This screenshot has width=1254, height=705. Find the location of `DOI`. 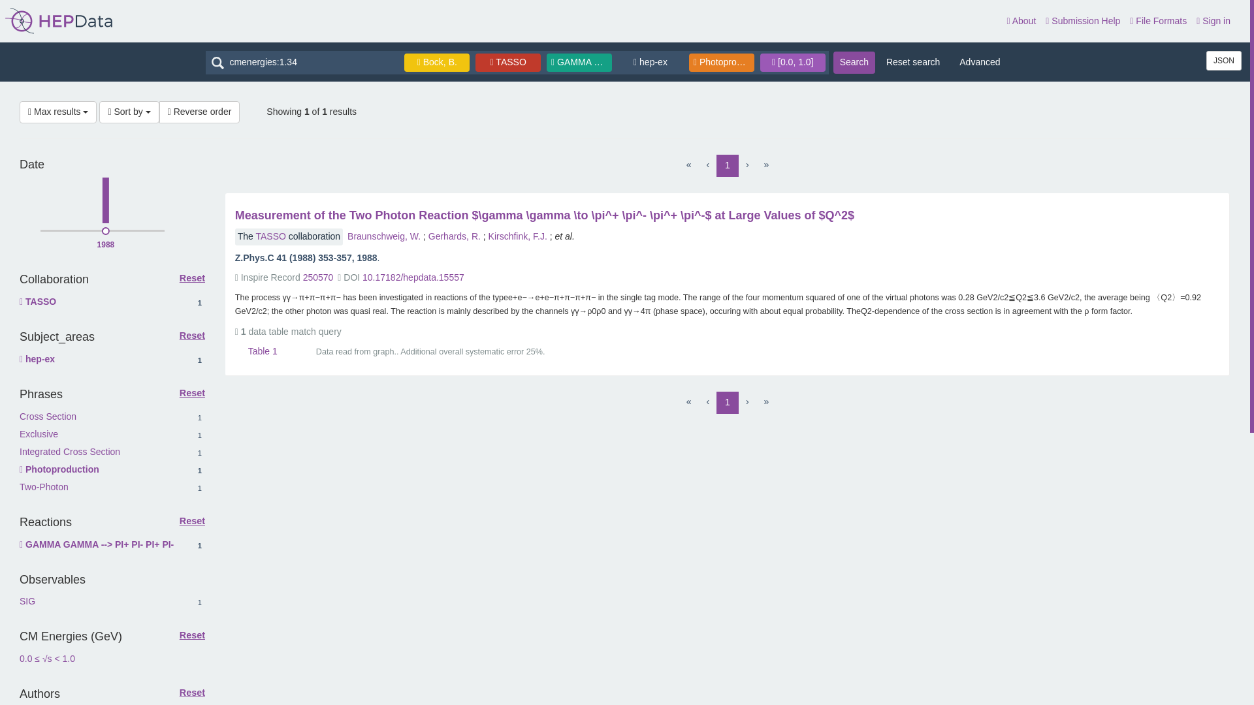

DOI is located at coordinates (708, 402).